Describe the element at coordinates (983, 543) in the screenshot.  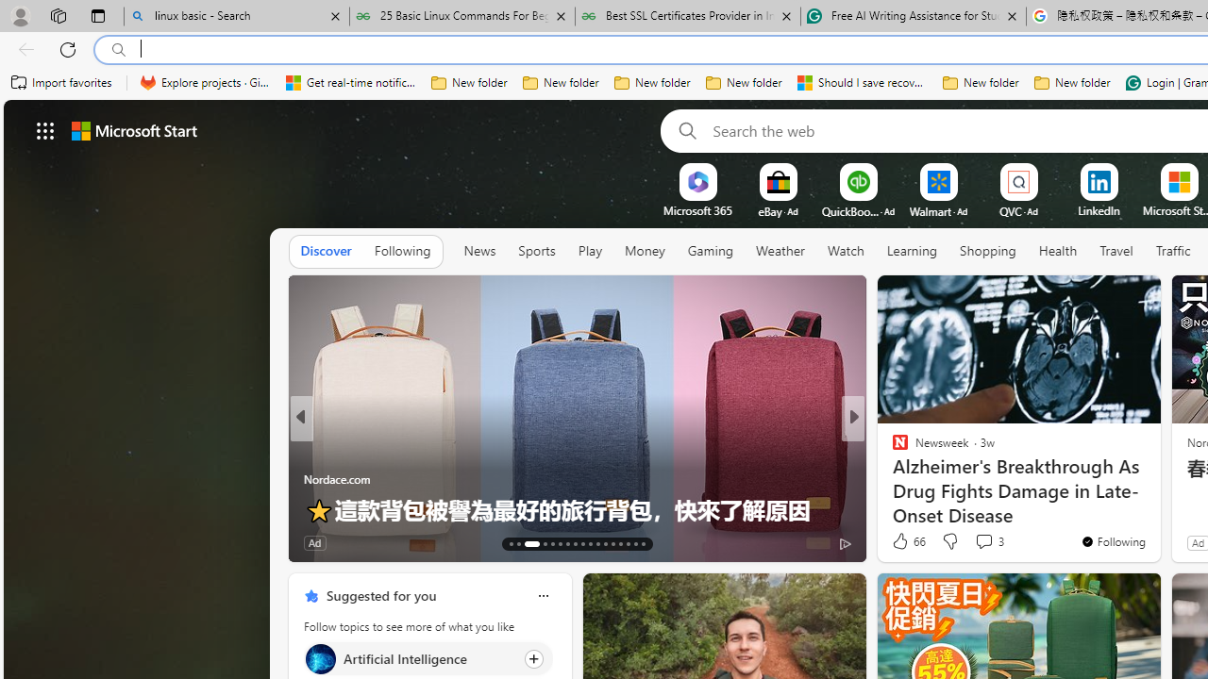
I see `View comments 16 Comment` at that location.